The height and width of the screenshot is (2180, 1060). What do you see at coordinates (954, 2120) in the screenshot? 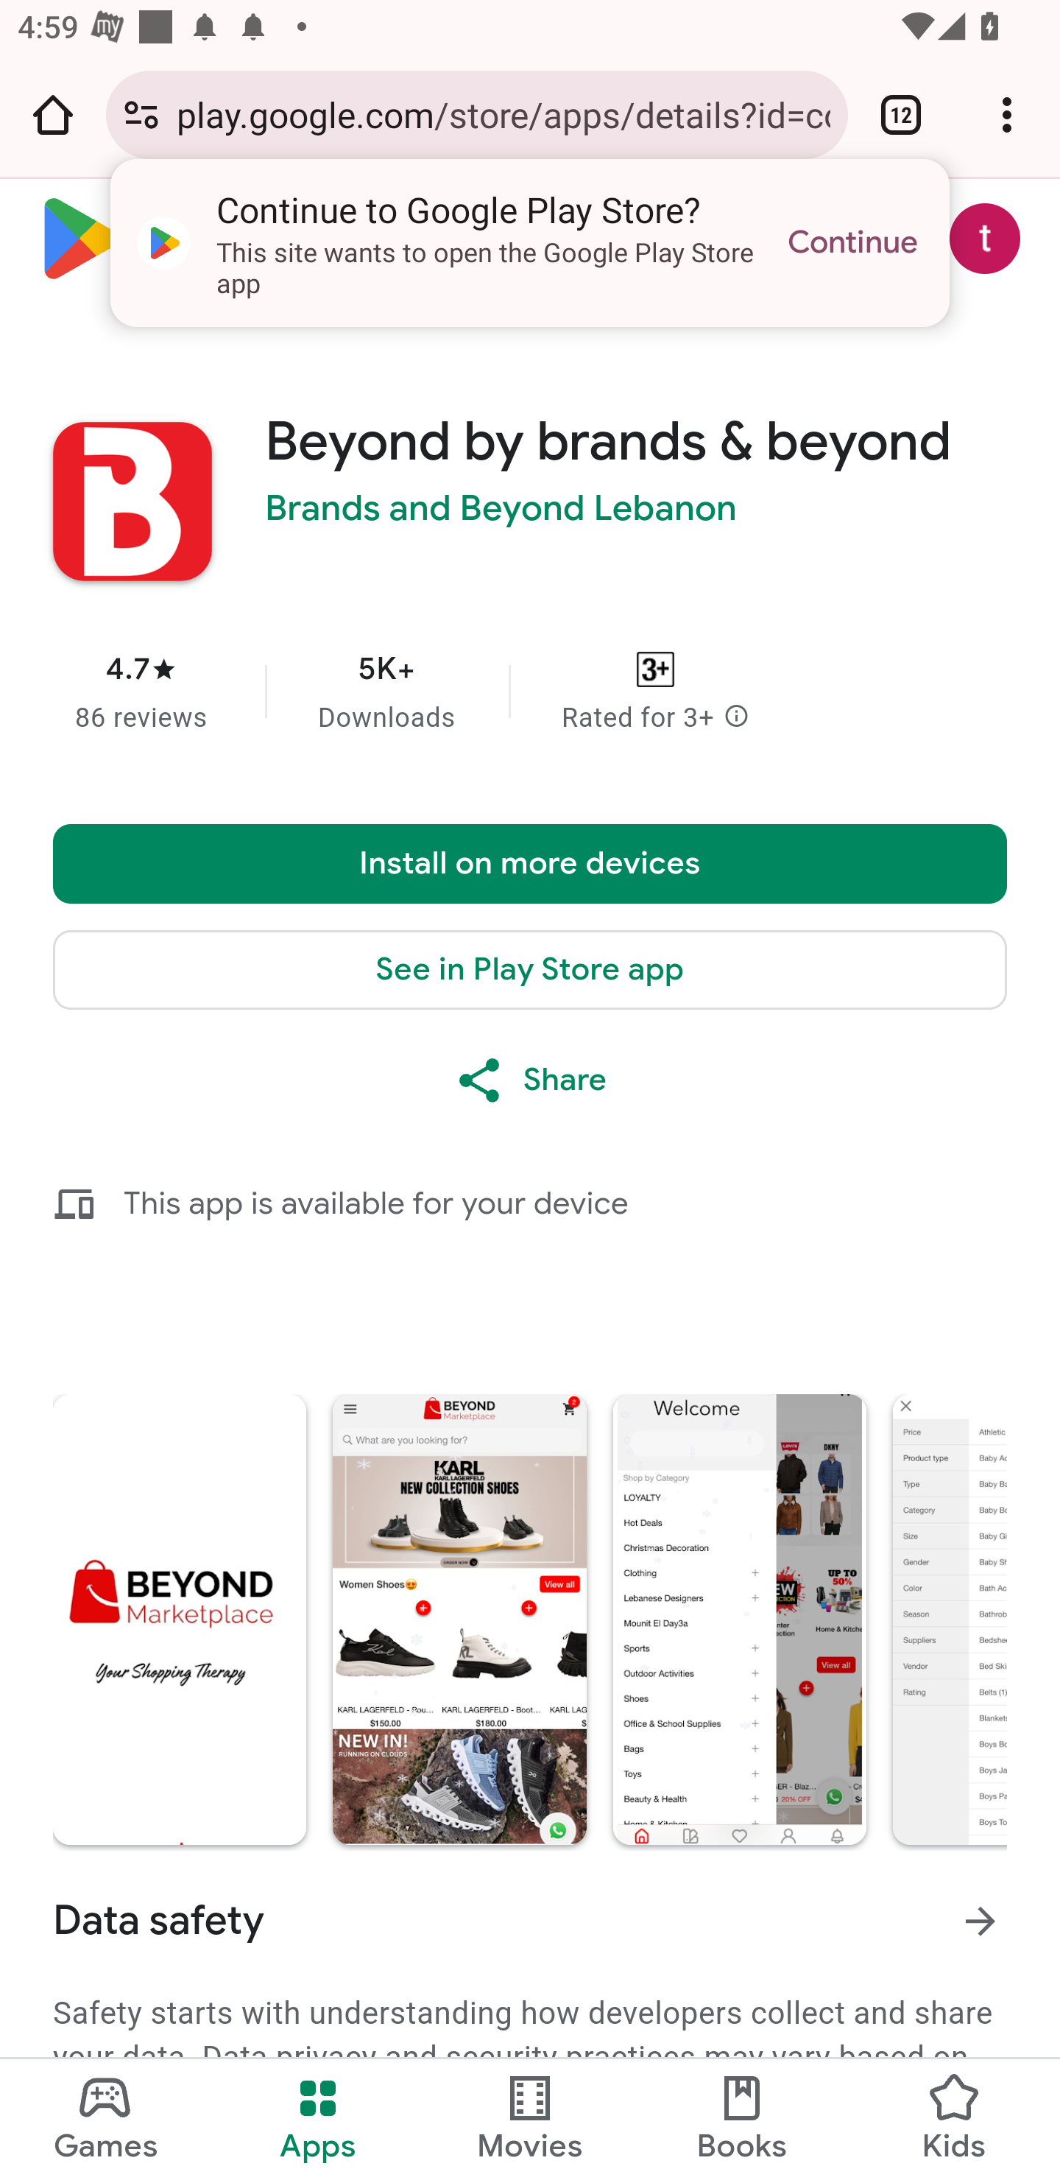
I see `Kids` at bounding box center [954, 2120].